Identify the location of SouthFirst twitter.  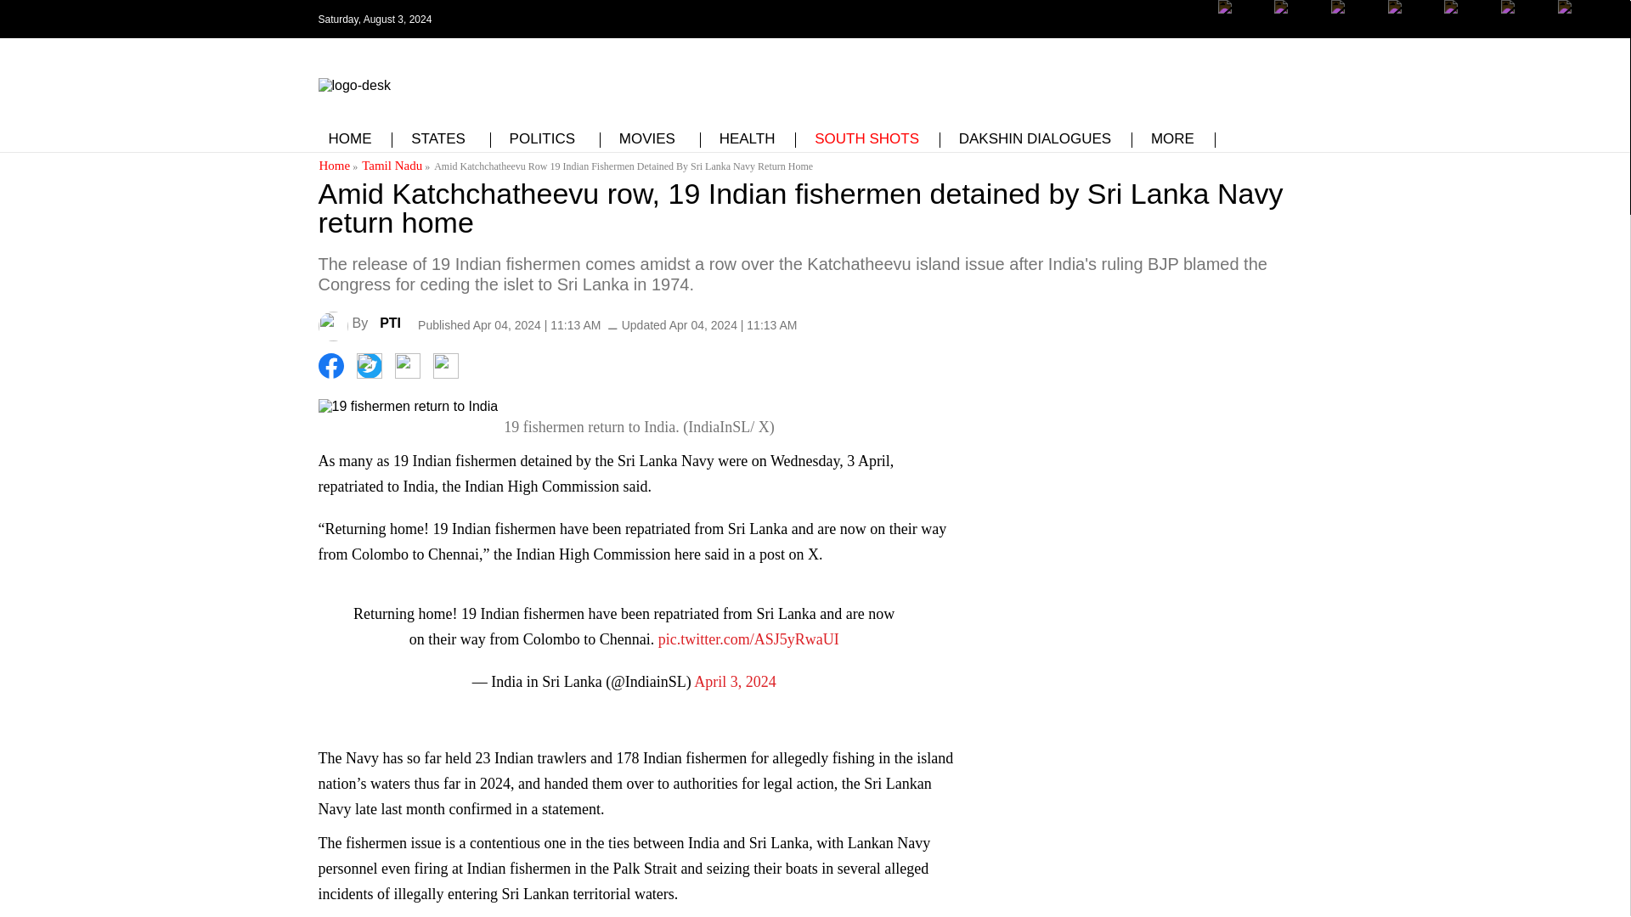
(1297, 19).